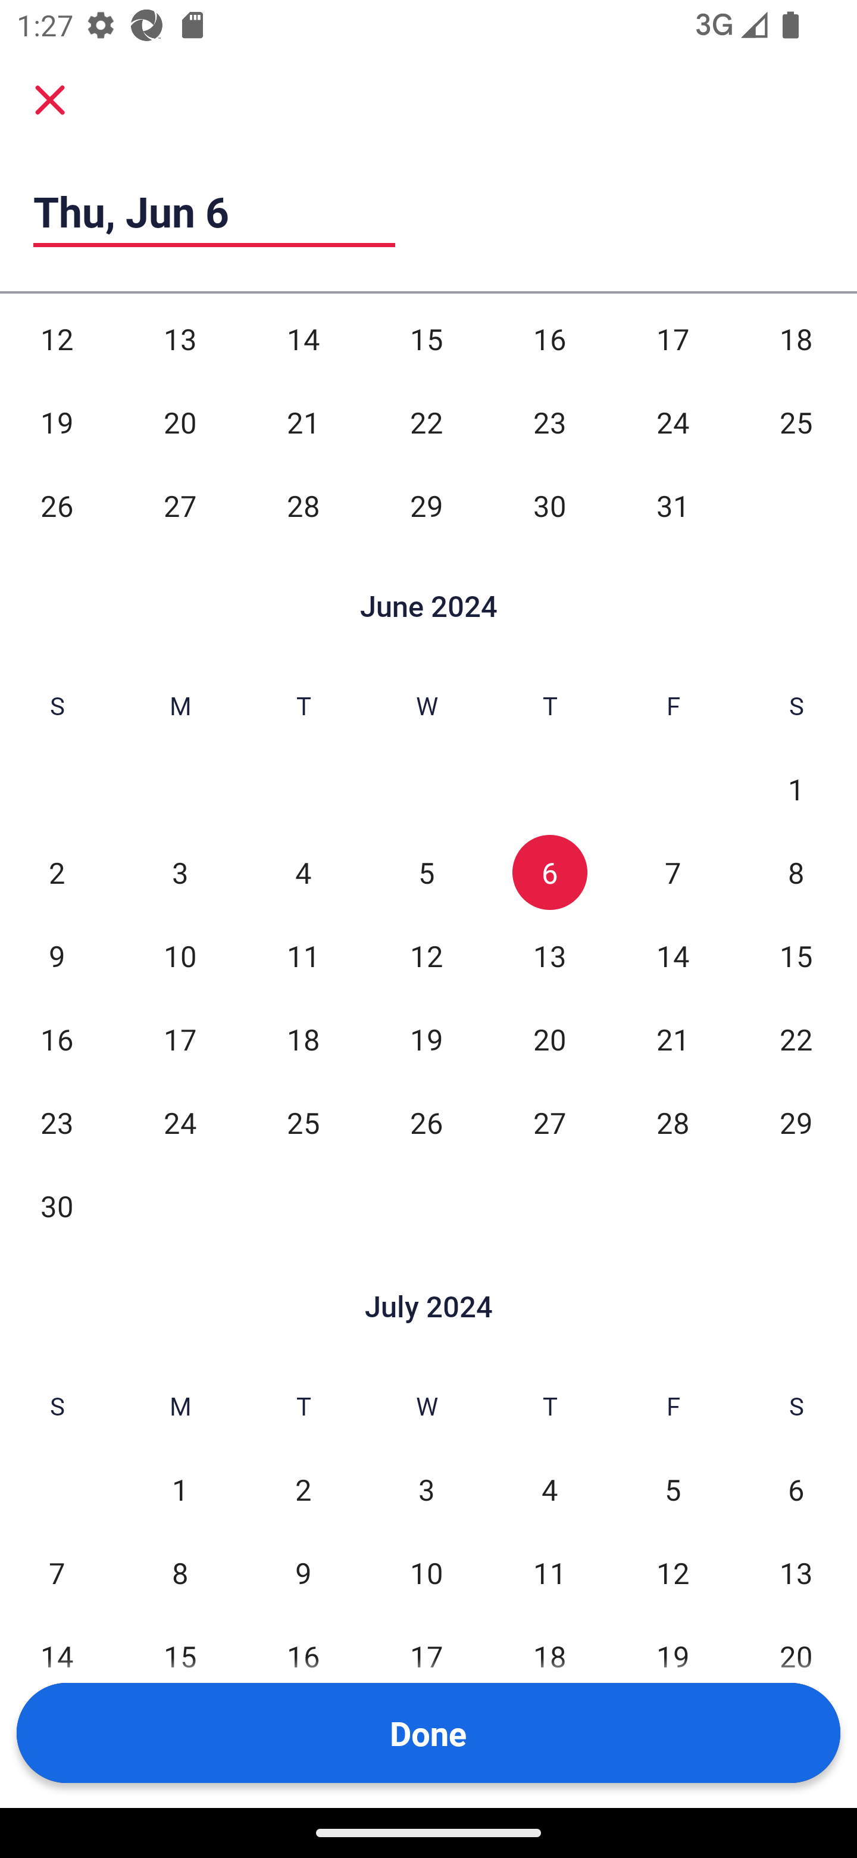 The width and height of the screenshot is (857, 1858). I want to click on 19 Wed, Jun 19, Not Selected, so click(426, 1039).